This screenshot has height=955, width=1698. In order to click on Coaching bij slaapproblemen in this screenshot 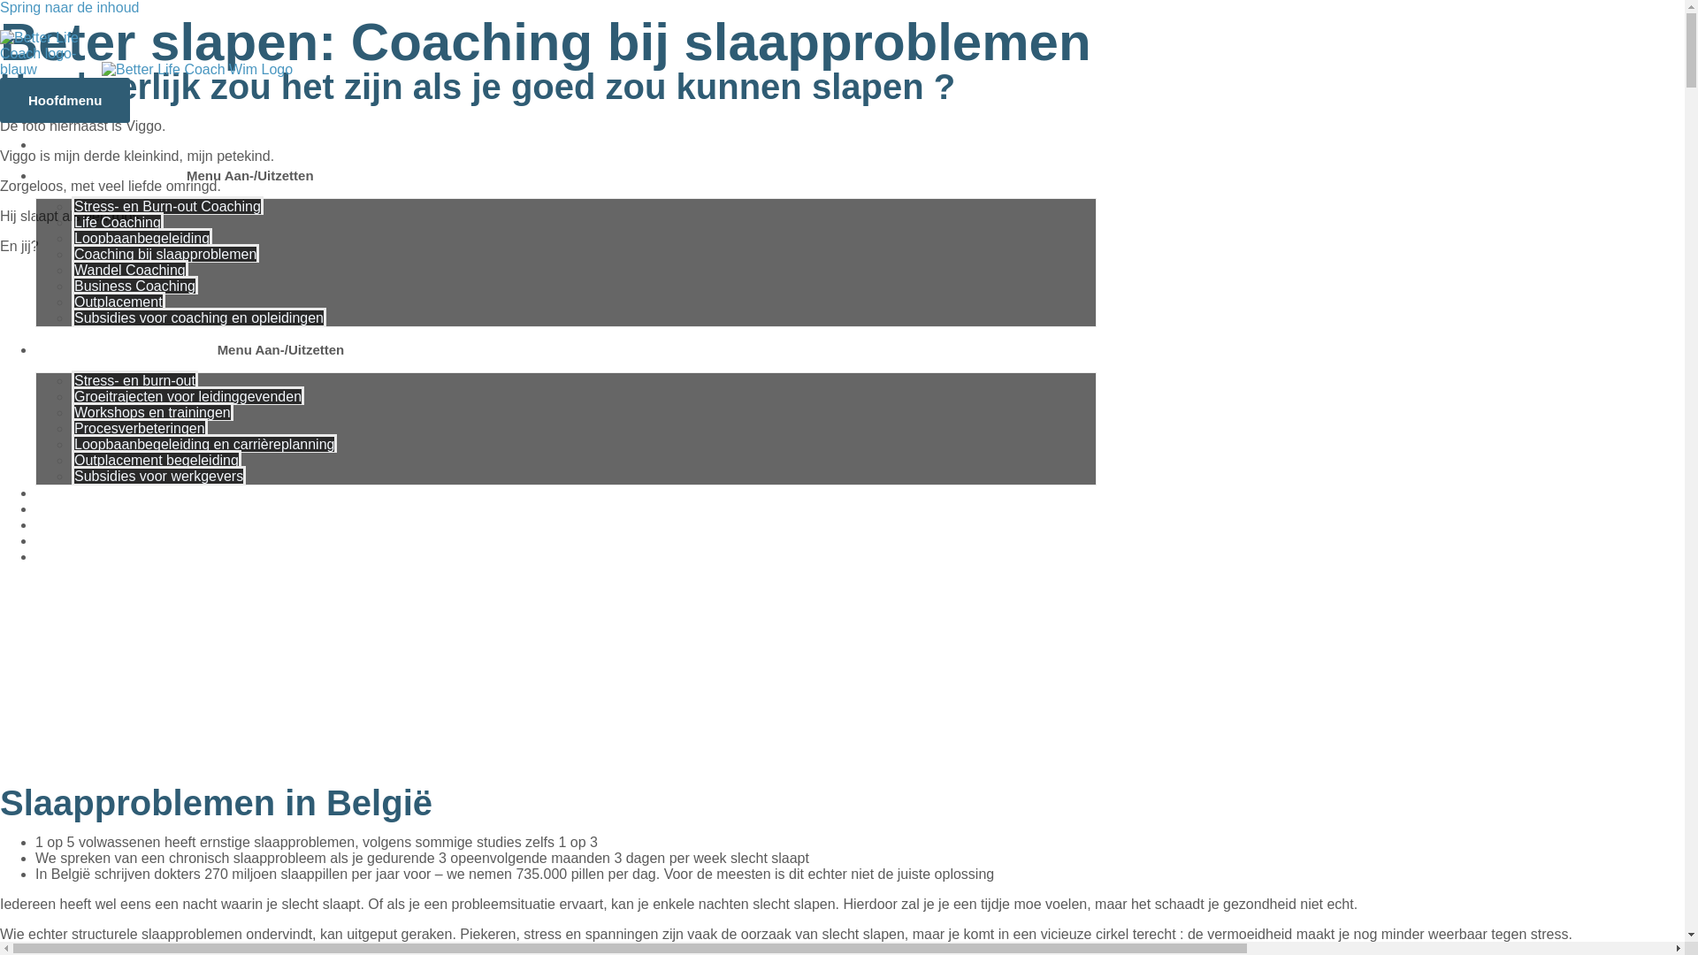, I will do `click(165, 253)`.